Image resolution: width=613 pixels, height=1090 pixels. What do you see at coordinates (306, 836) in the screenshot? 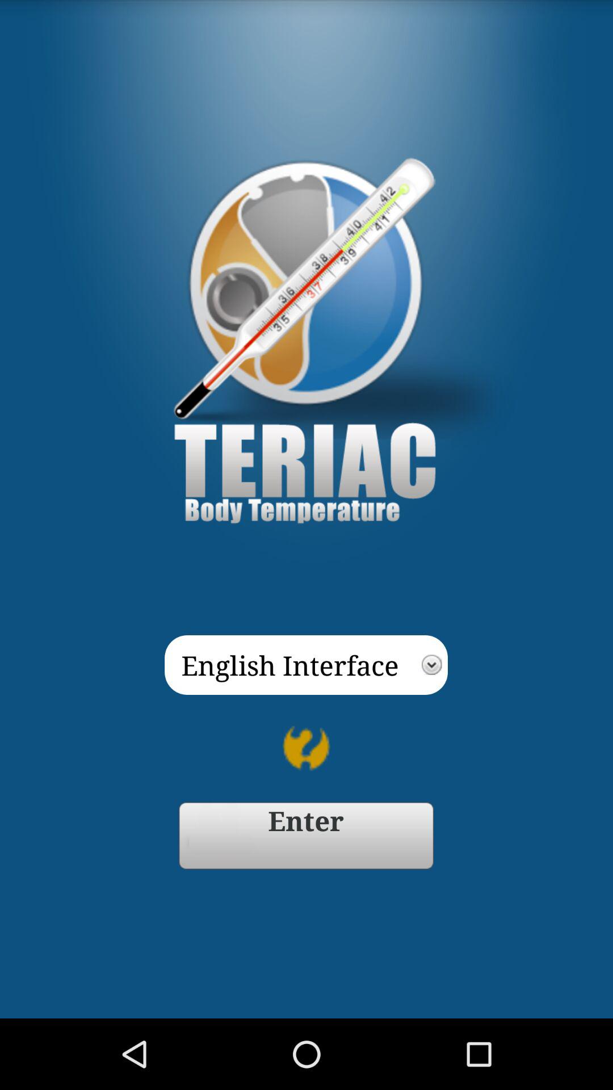
I see `open` at bounding box center [306, 836].